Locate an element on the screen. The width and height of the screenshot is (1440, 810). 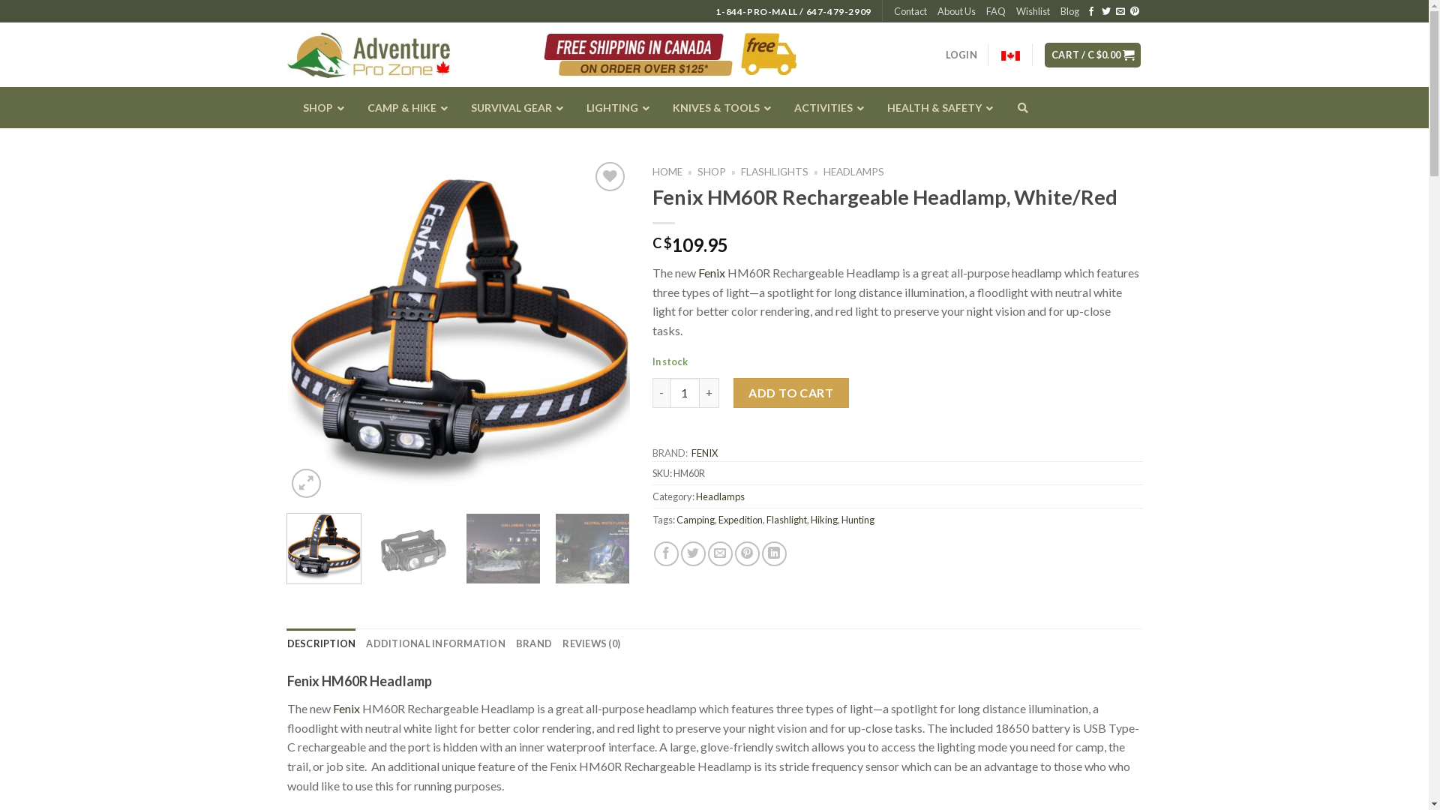
KNIVES & TOOLS is located at coordinates (718, 108).